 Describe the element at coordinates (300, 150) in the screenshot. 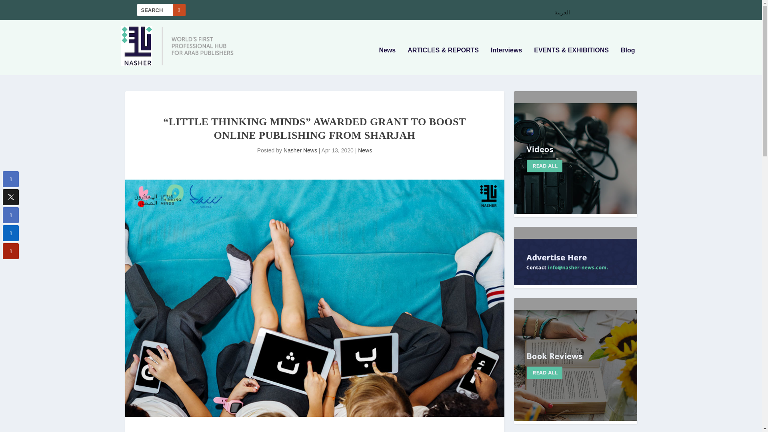

I see `Posts by Nasher News` at that location.